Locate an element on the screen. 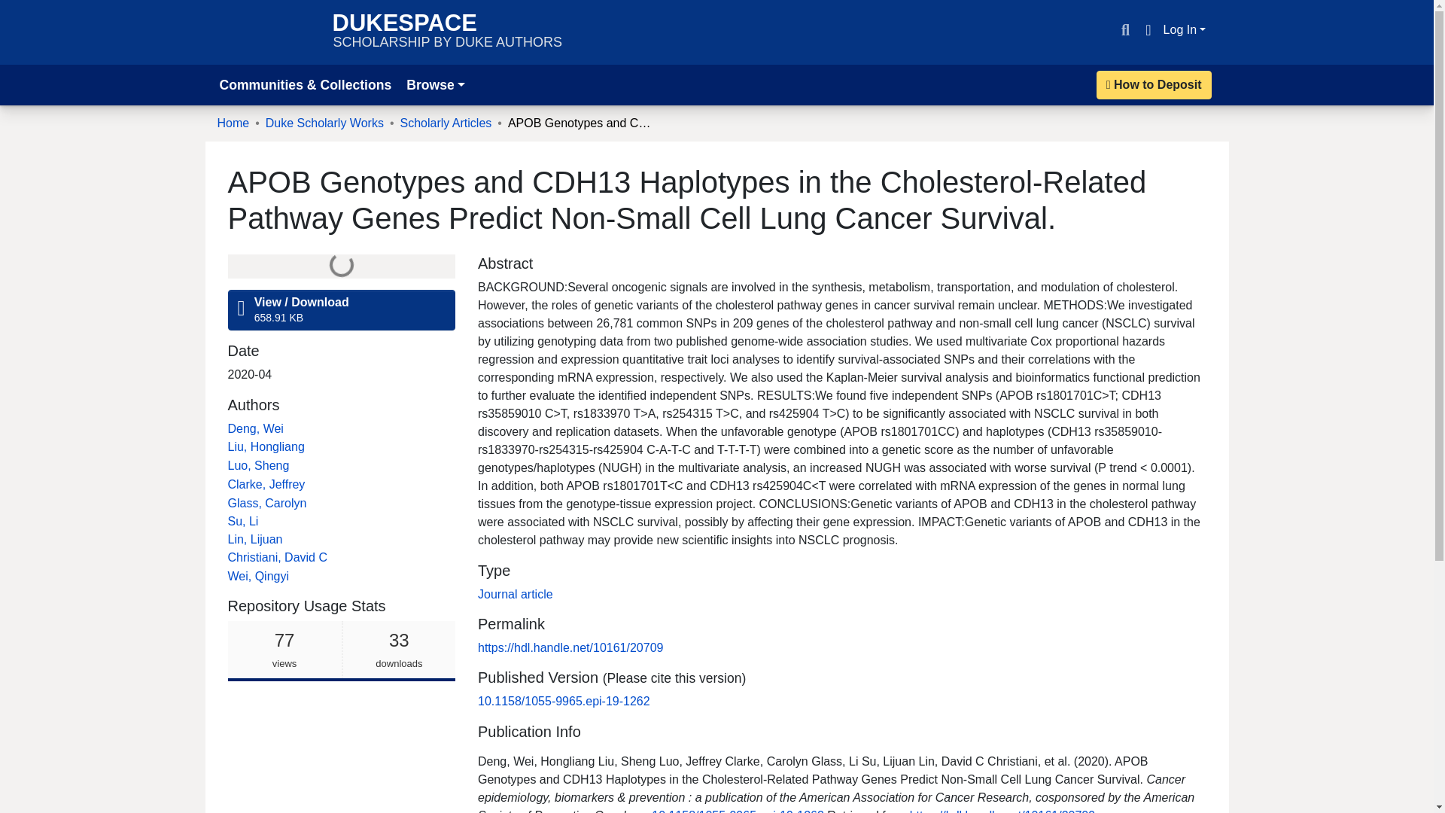 This screenshot has width=1445, height=813. Skip to Main Content is located at coordinates (254, 539).